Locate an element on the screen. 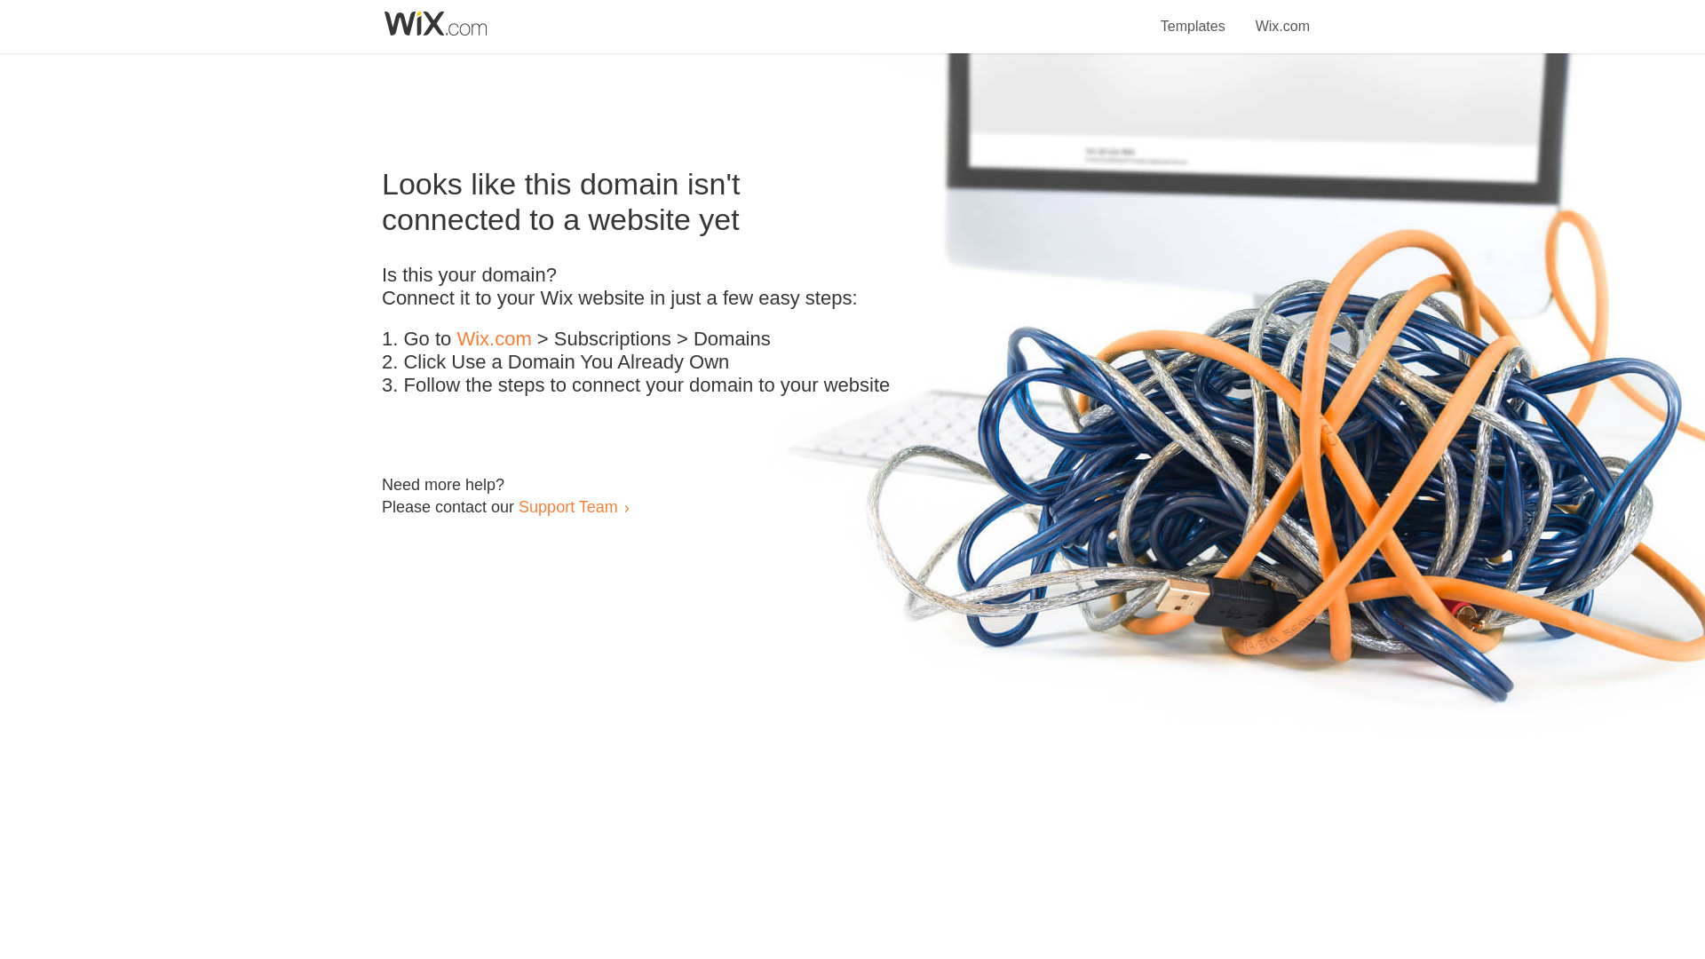  Support Team is located at coordinates (567, 506).